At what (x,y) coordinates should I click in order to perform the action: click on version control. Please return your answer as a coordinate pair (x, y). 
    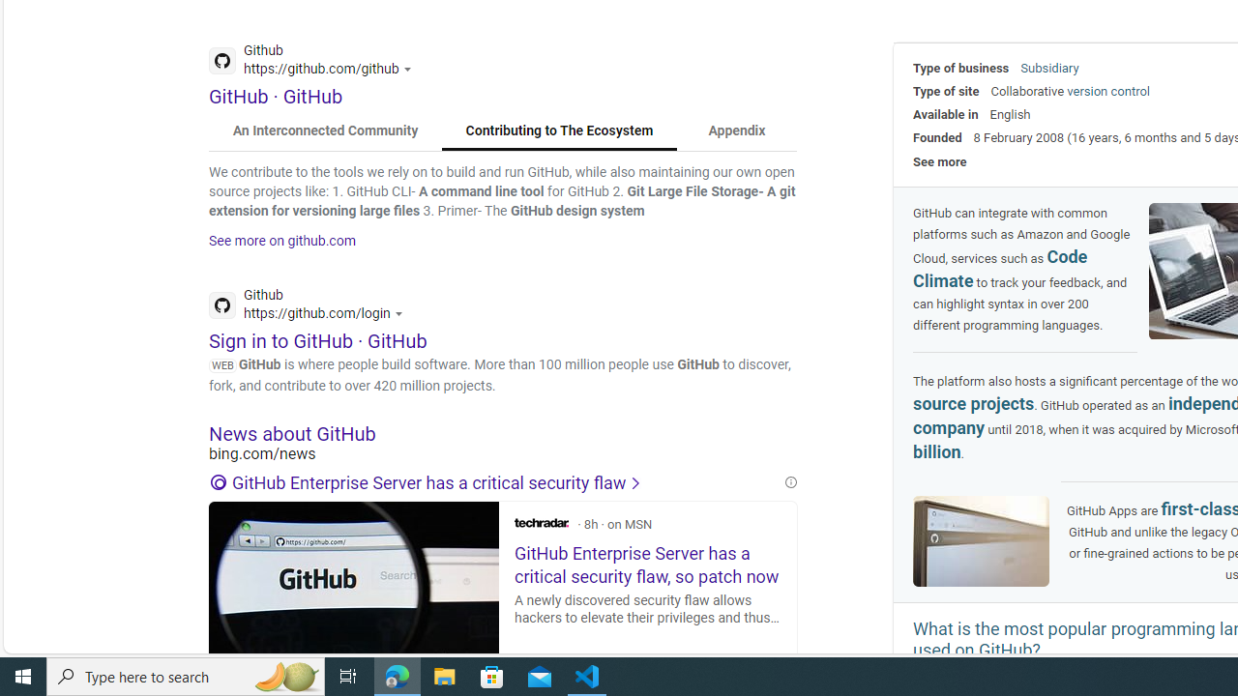
    Looking at the image, I should click on (1108, 91).